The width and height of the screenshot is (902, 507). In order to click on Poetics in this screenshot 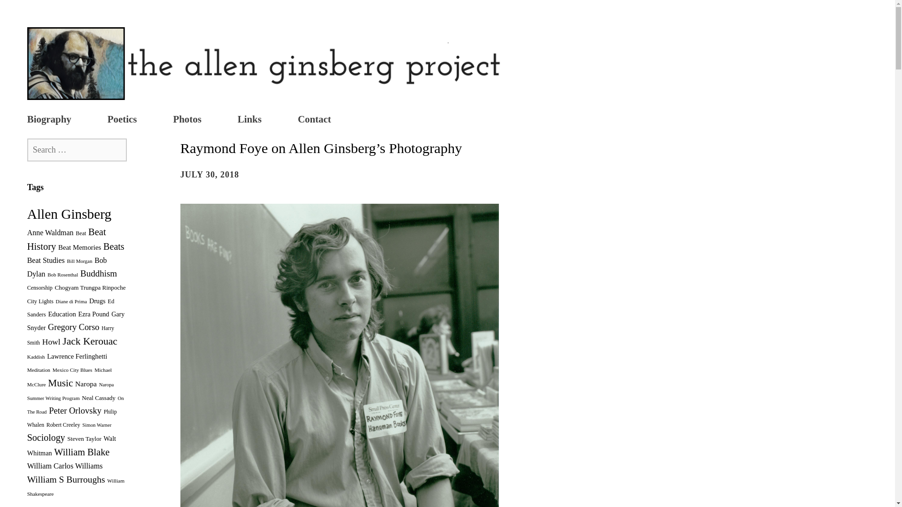, I will do `click(122, 120)`.